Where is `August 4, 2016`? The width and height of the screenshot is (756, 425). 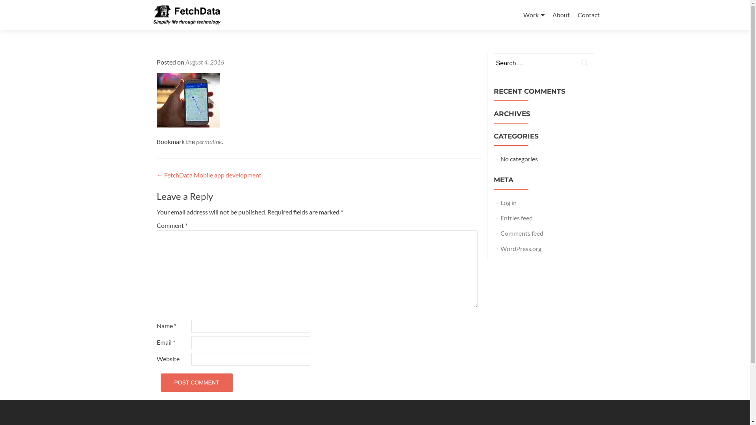 August 4, 2016 is located at coordinates (204, 62).